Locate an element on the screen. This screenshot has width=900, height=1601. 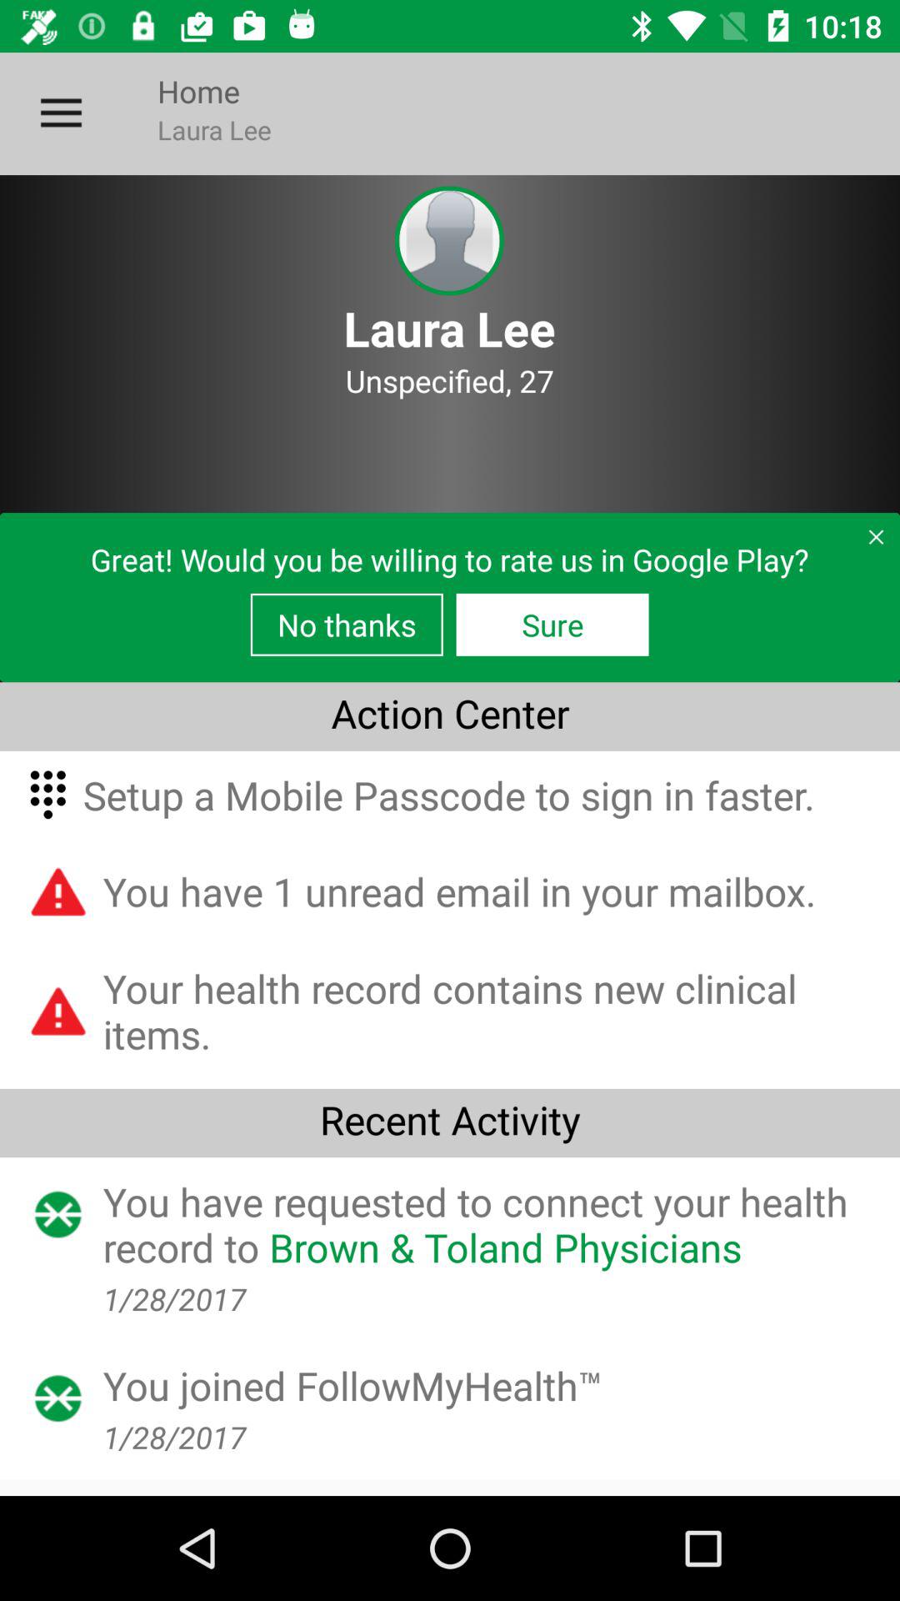
select the first icon above the recent activity button is located at coordinates (60, 1011).